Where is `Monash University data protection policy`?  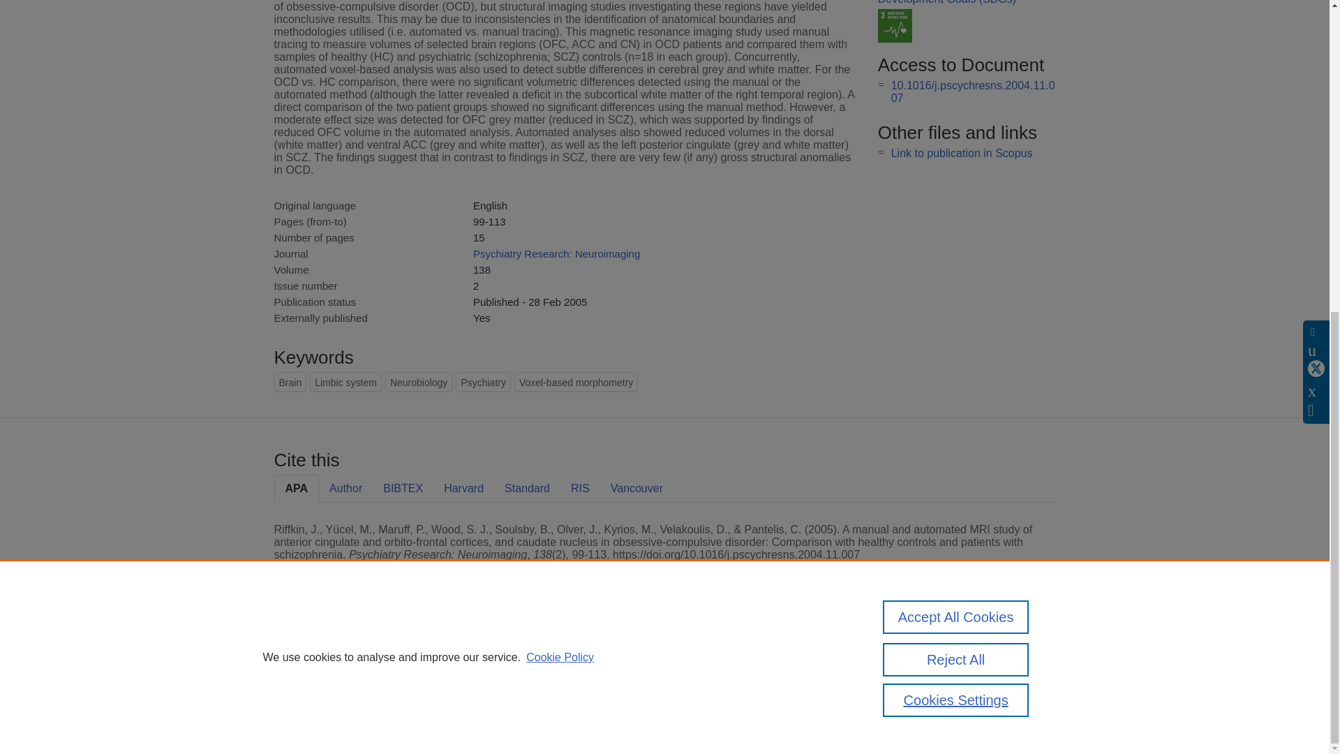 Monash University data protection policy is located at coordinates (929, 657).